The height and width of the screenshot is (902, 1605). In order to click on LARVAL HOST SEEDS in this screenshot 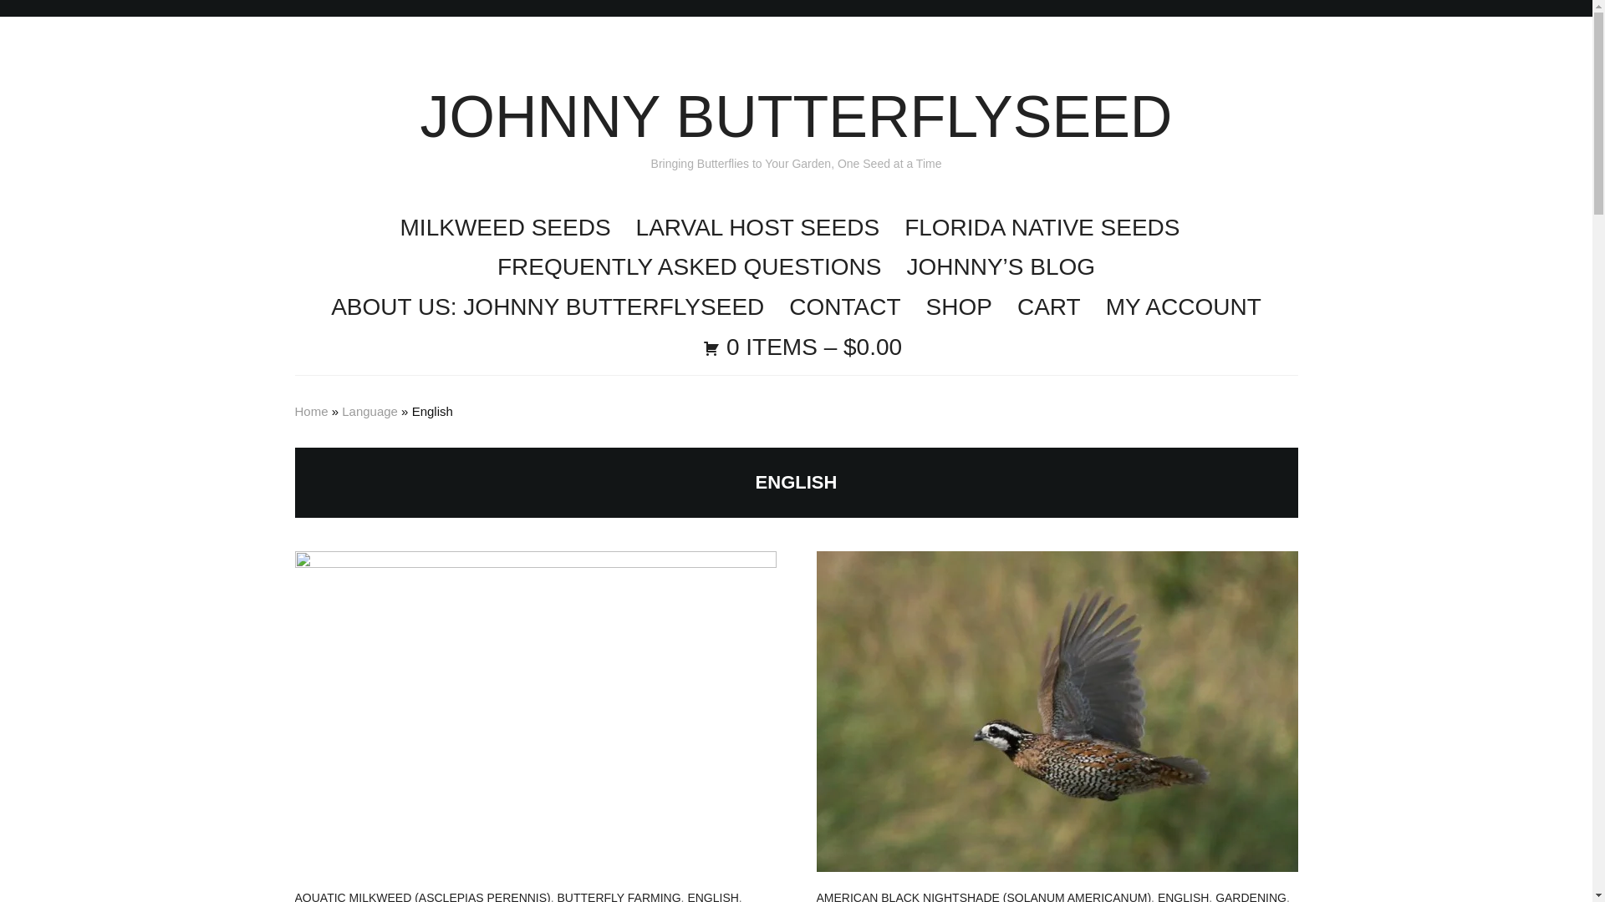, I will do `click(757, 228)`.